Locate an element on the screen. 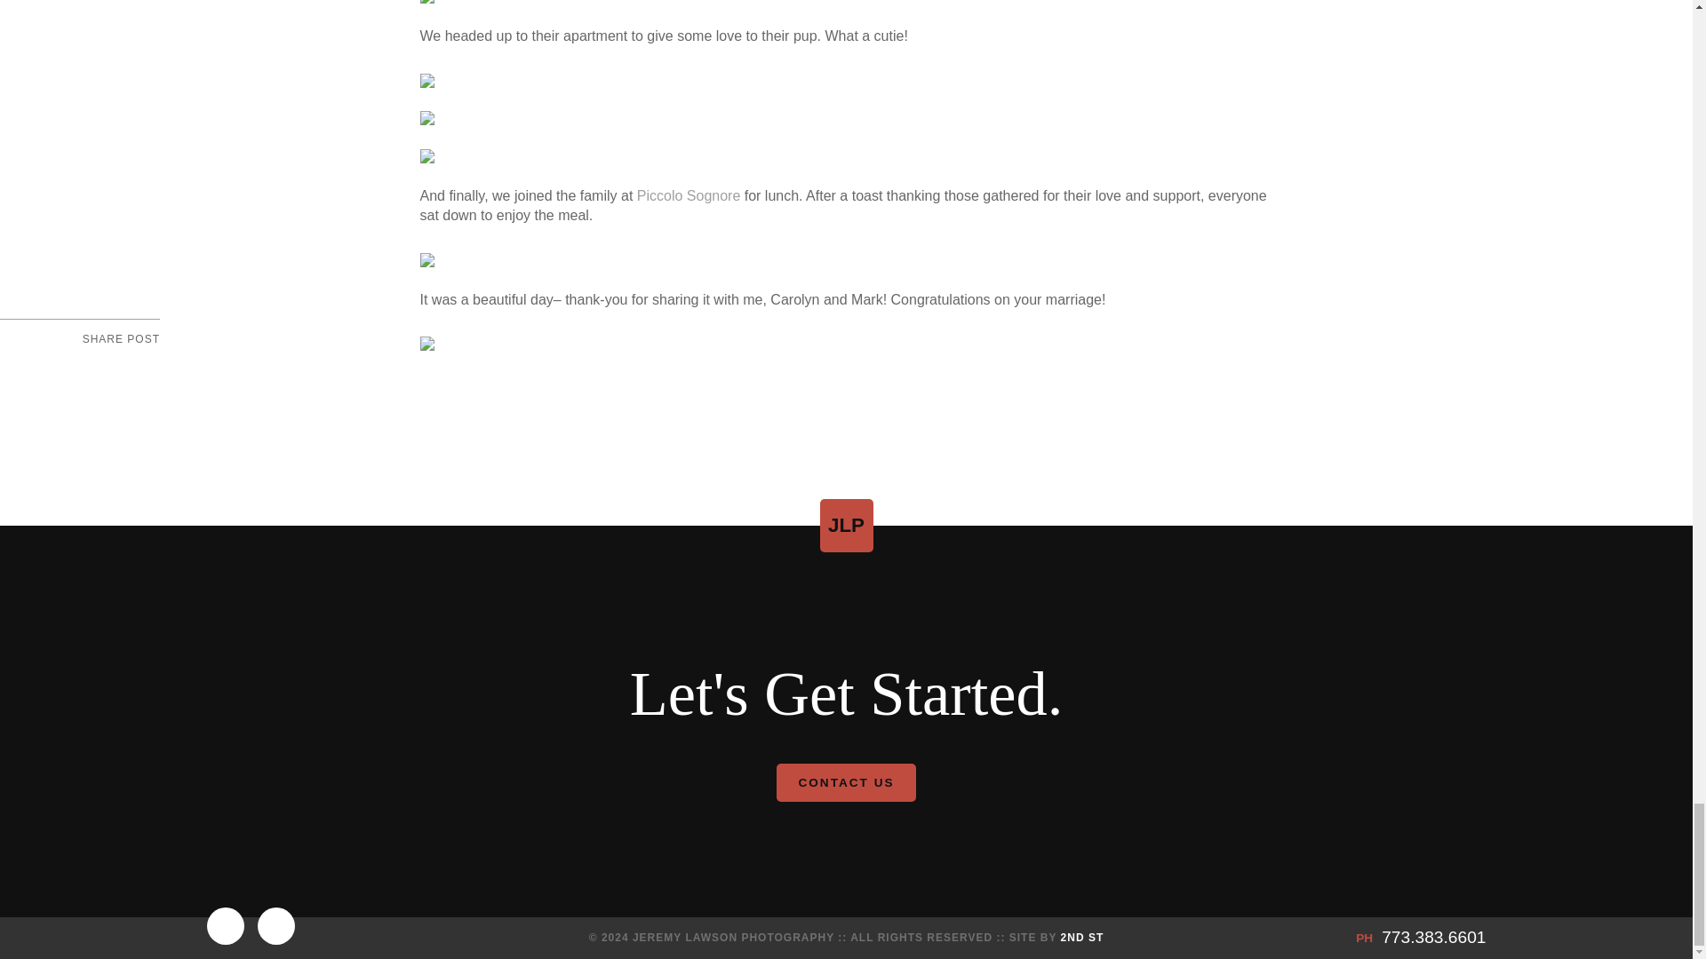 This screenshot has width=1706, height=959. Share on Facebook! is located at coordinates (71, 369).